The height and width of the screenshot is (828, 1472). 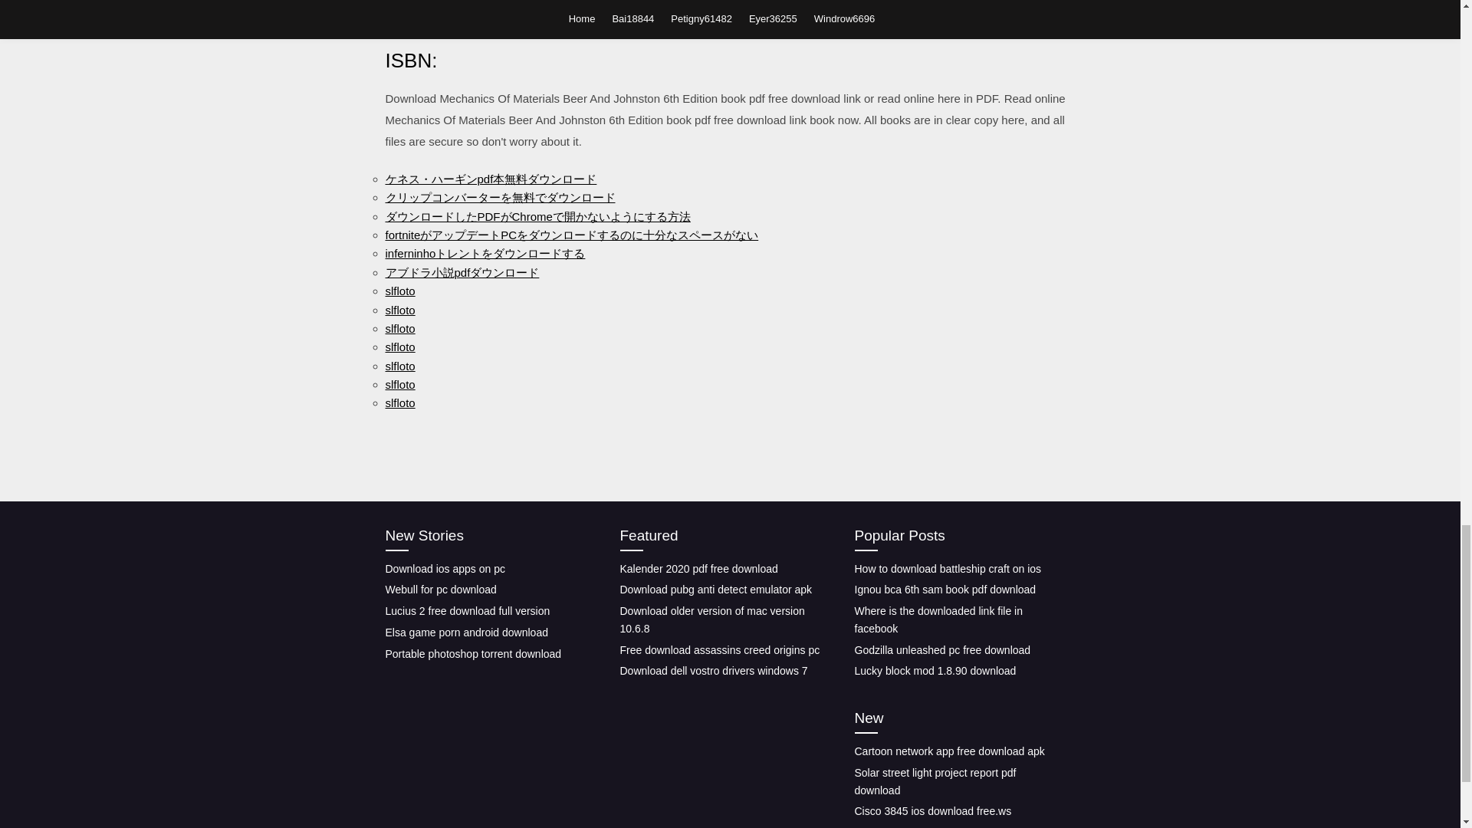 What do you see at coordinates (399, 366) in the screenshot?
I see `slfloto` at bounding box center [399, 366].